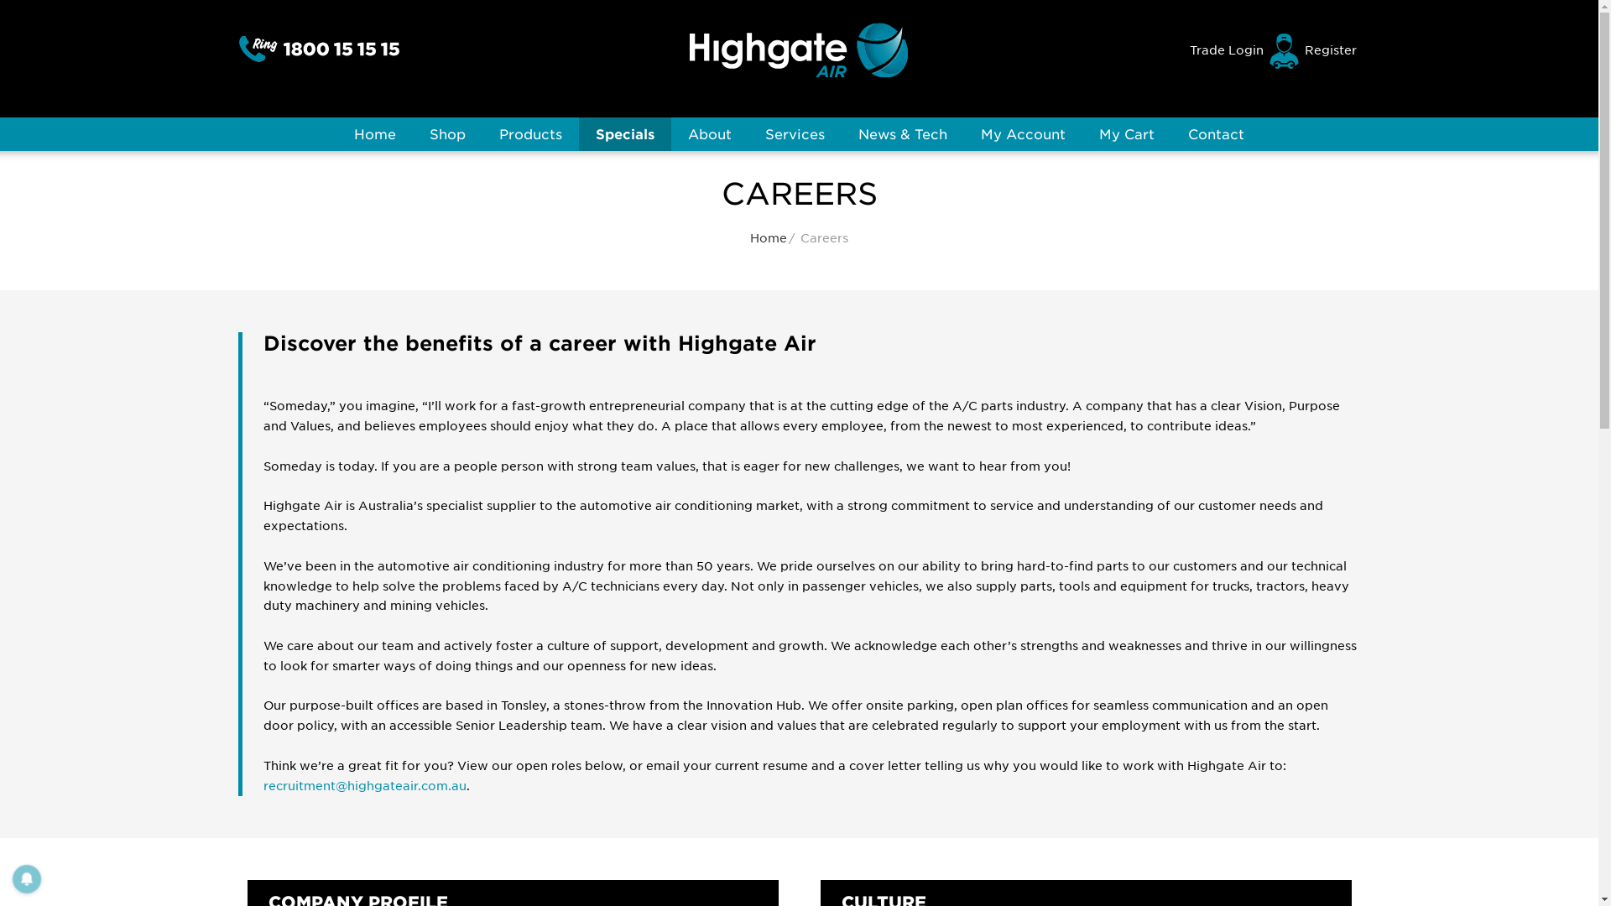 This screenshot has width=1611, height=906. What do you see at coordinates (717, 793) in the screenshot?
I see `sales@highgateair.com.au` at bounding box center [717, 793].